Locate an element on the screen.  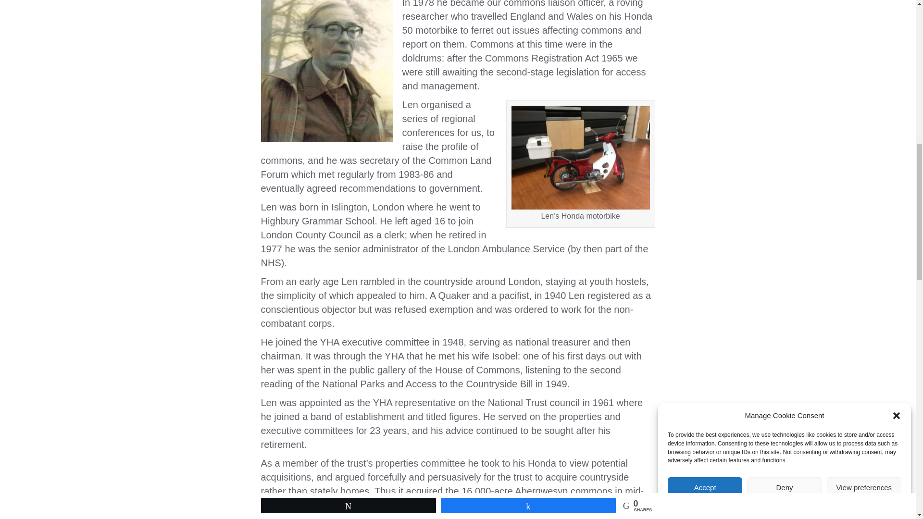
Deny is located at coordinates (784, 95).